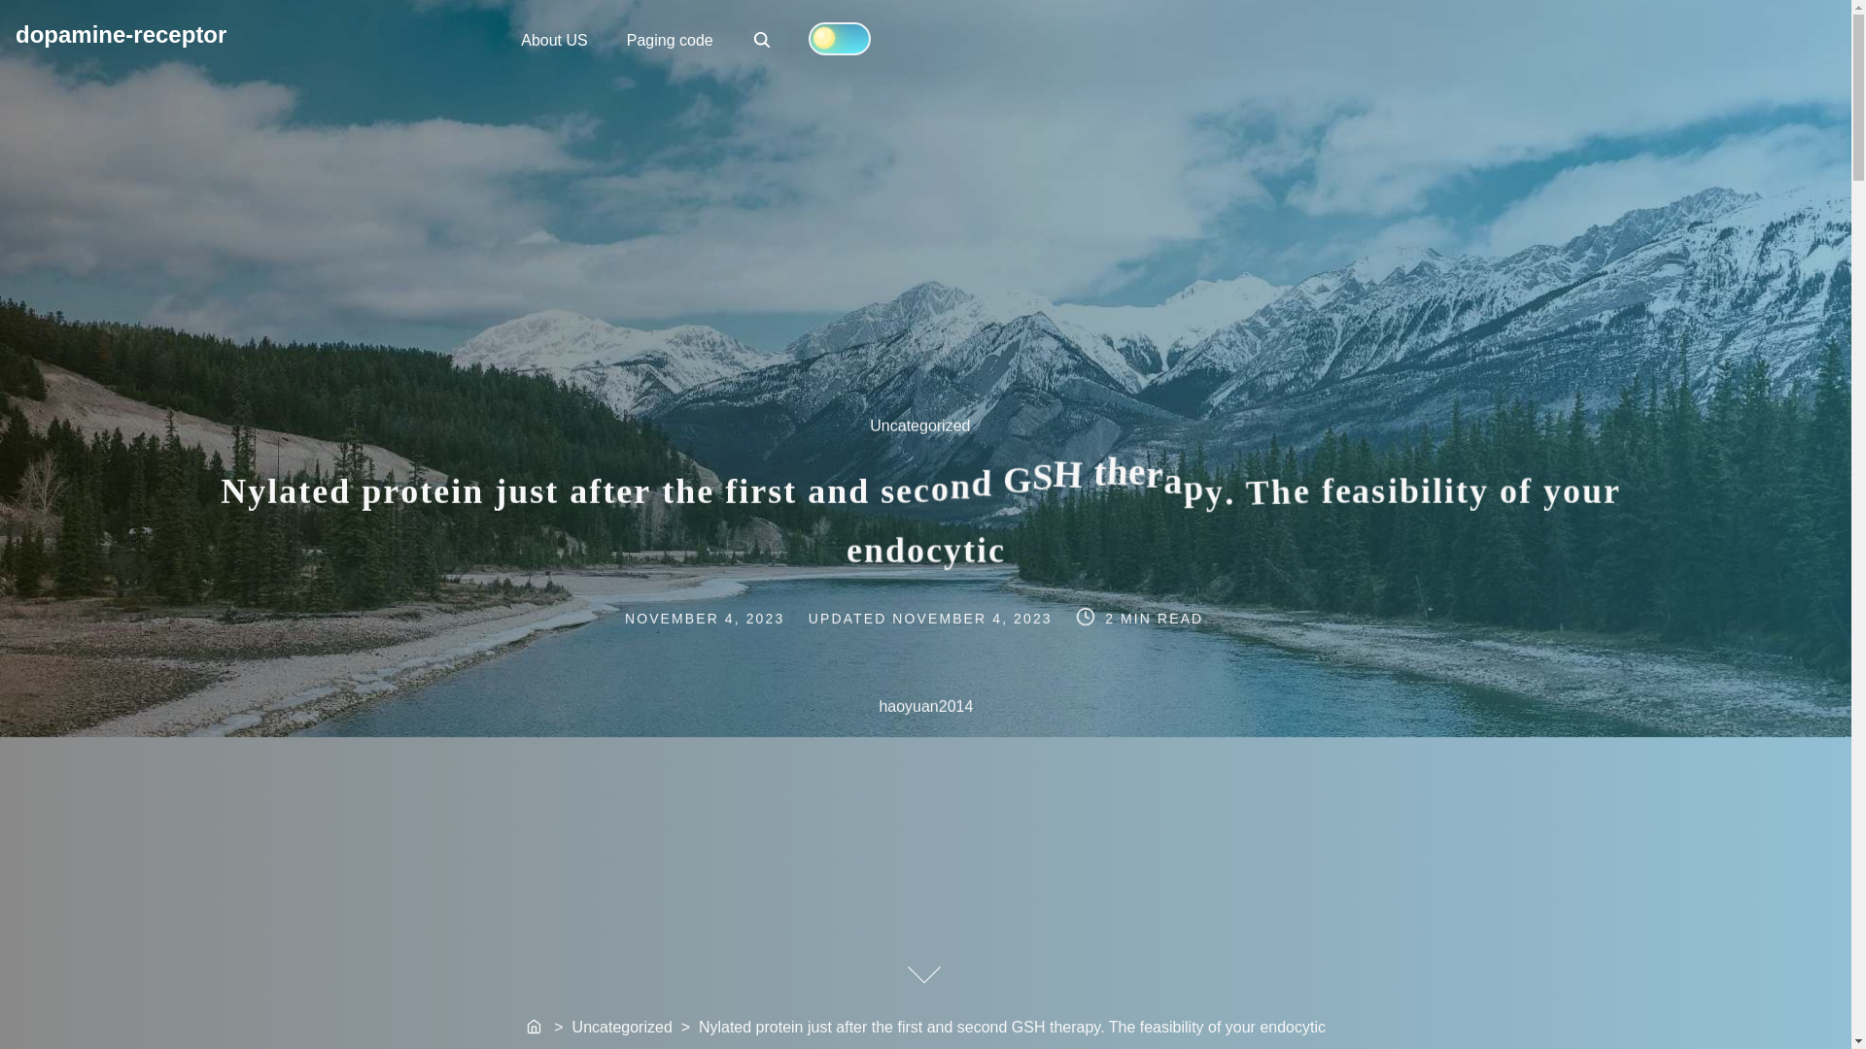 This screenshot has width=1866, height=1049. What do you see at coordinates (762, 39) in the screenshot?
I see `Paging code` at bounding box center [762, 39].